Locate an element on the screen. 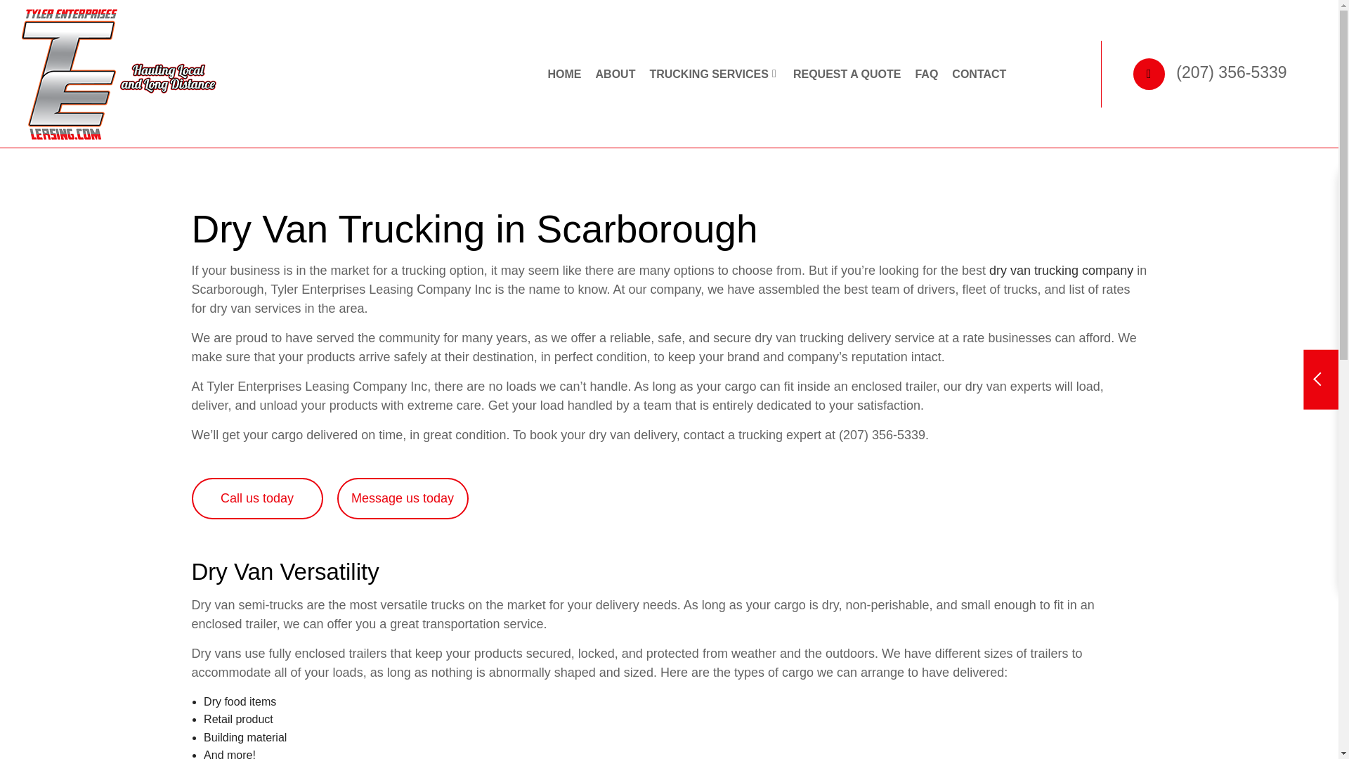 This screenshot has width=1349, height=759. HAULING SERVICES is located at coordinates (785, 191).